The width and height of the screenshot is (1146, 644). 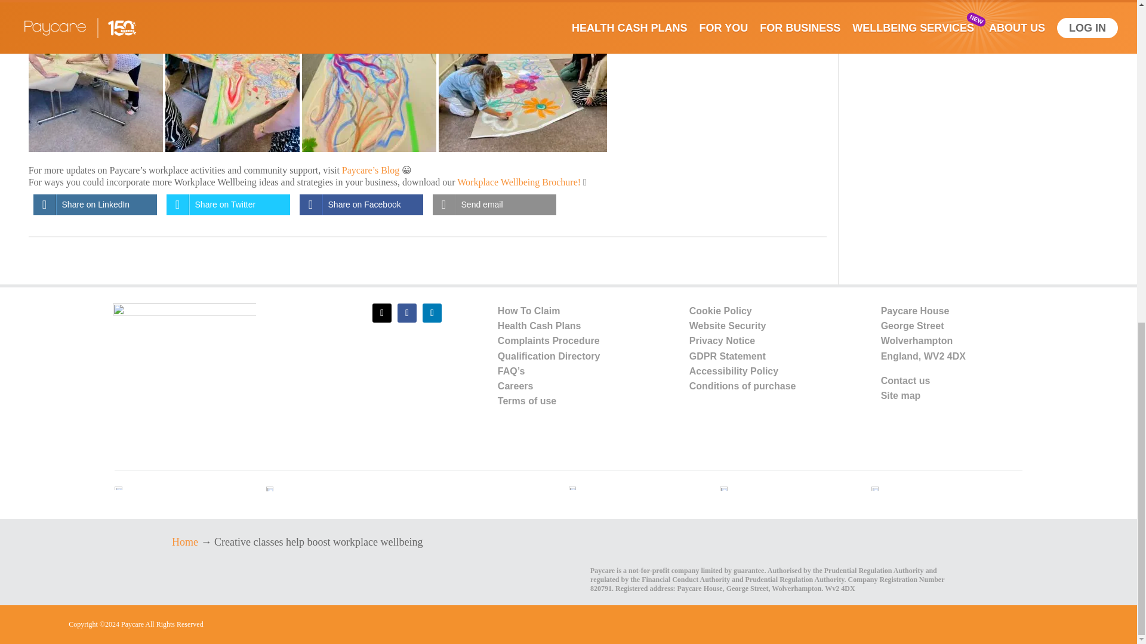 What do you see at coordinates (184, 360) in the screenshot?
I see `Paycare-150` at bounding box center [184, 360].